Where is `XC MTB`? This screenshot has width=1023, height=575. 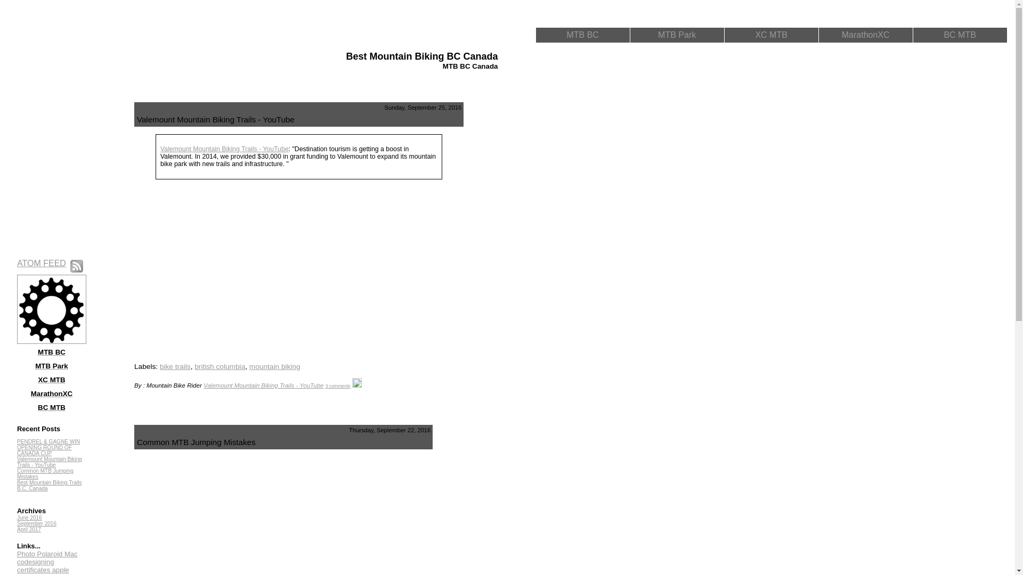 XC MTB is located at coordinates (771, 35).